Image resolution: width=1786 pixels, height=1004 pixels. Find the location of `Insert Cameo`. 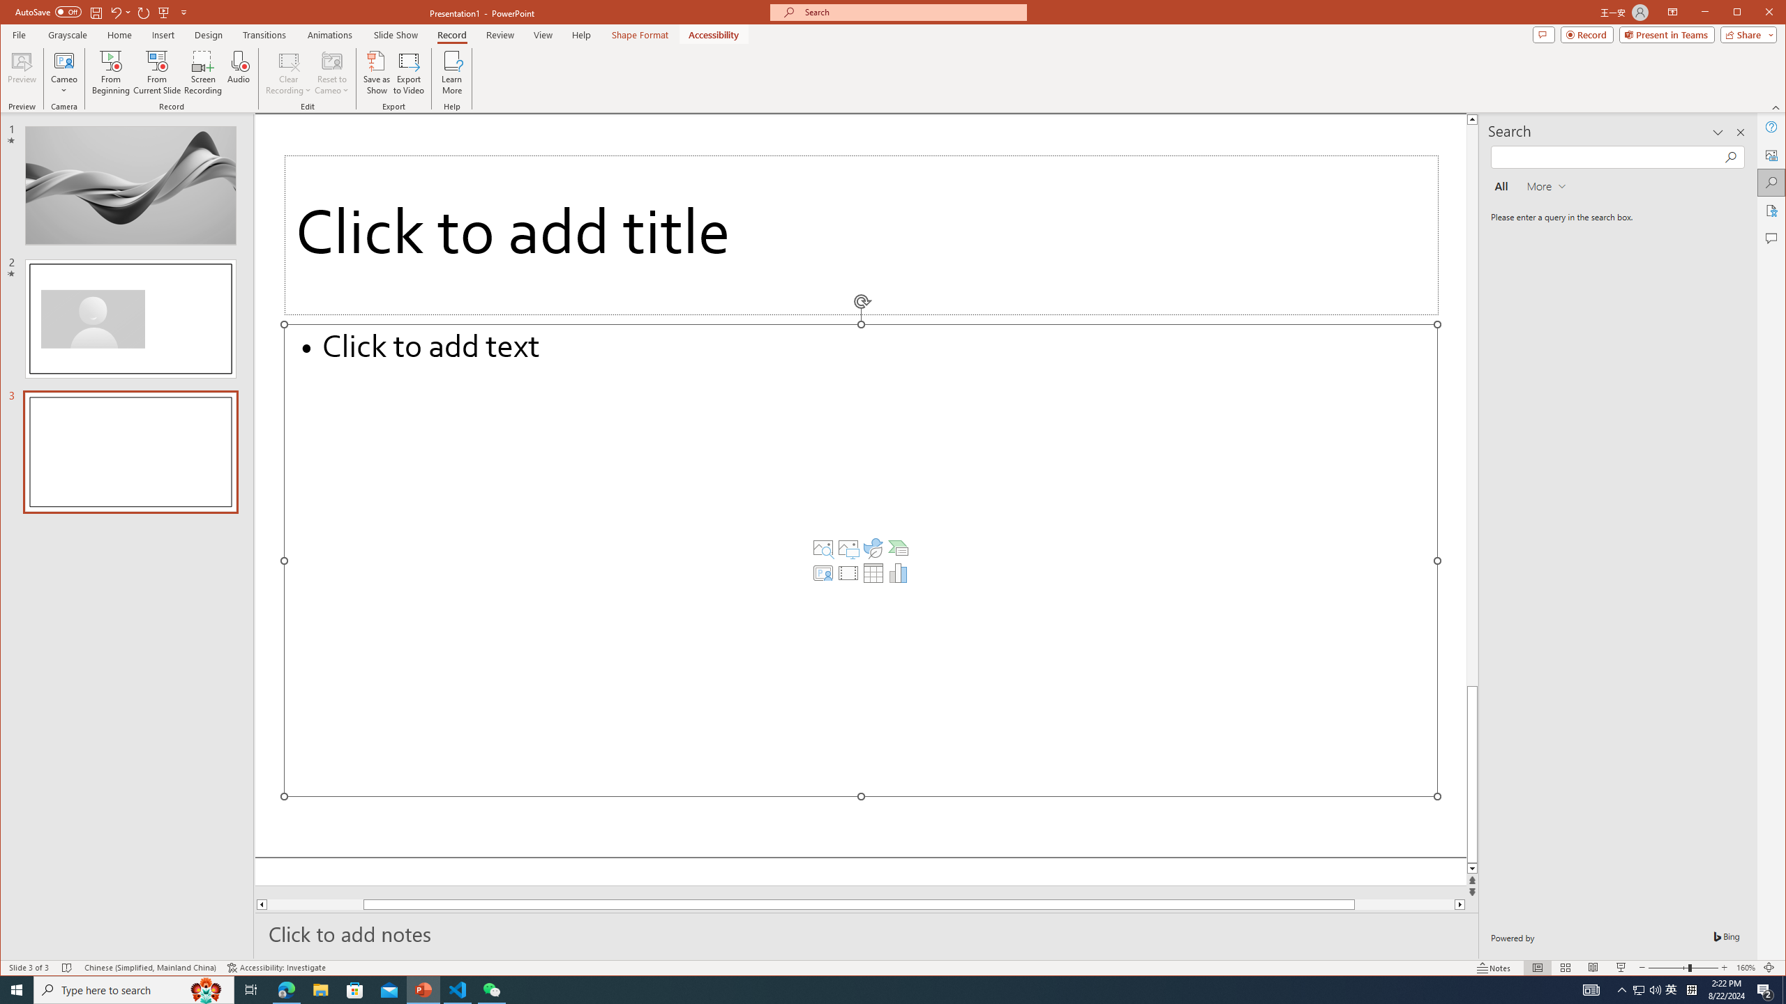

Insert Cameo is located at coordinates (823, 573).